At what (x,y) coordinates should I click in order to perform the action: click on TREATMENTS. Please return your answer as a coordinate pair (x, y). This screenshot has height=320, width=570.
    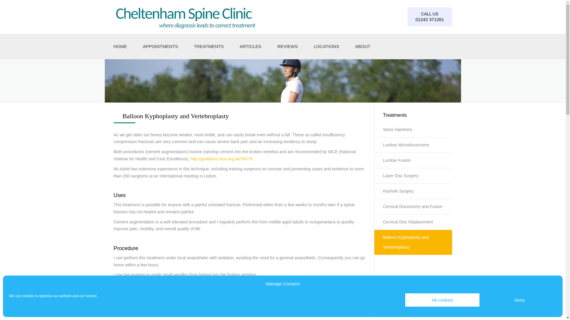
    Looking at the image, I should click on (209, 46).